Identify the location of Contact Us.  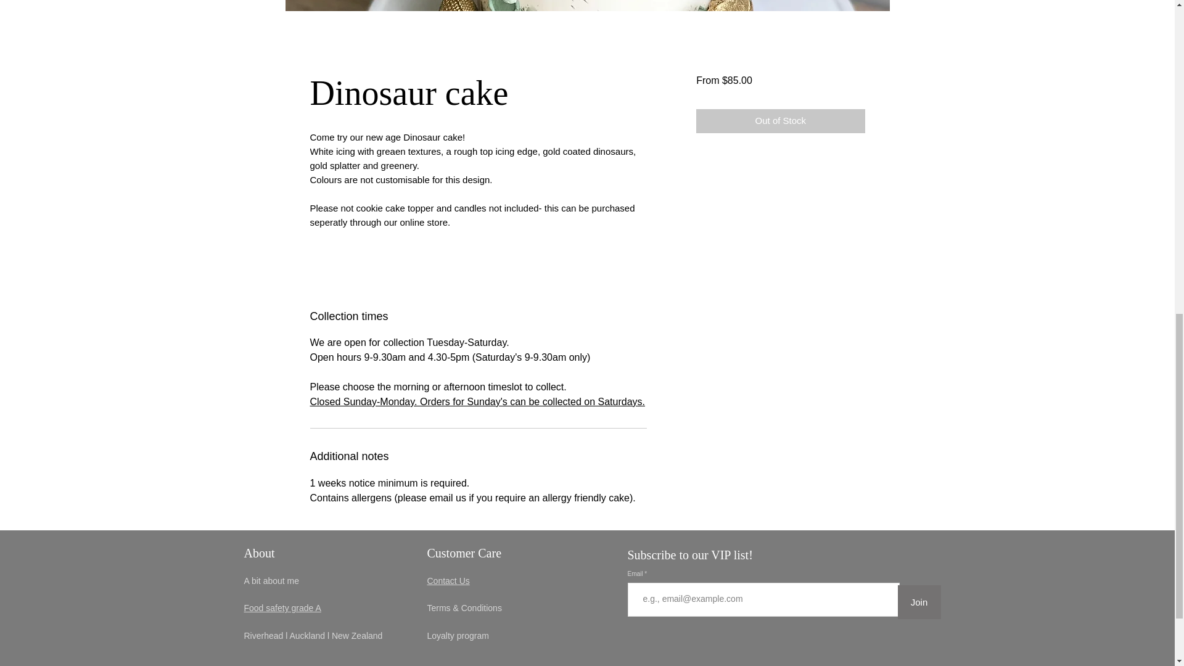
(448, 581).